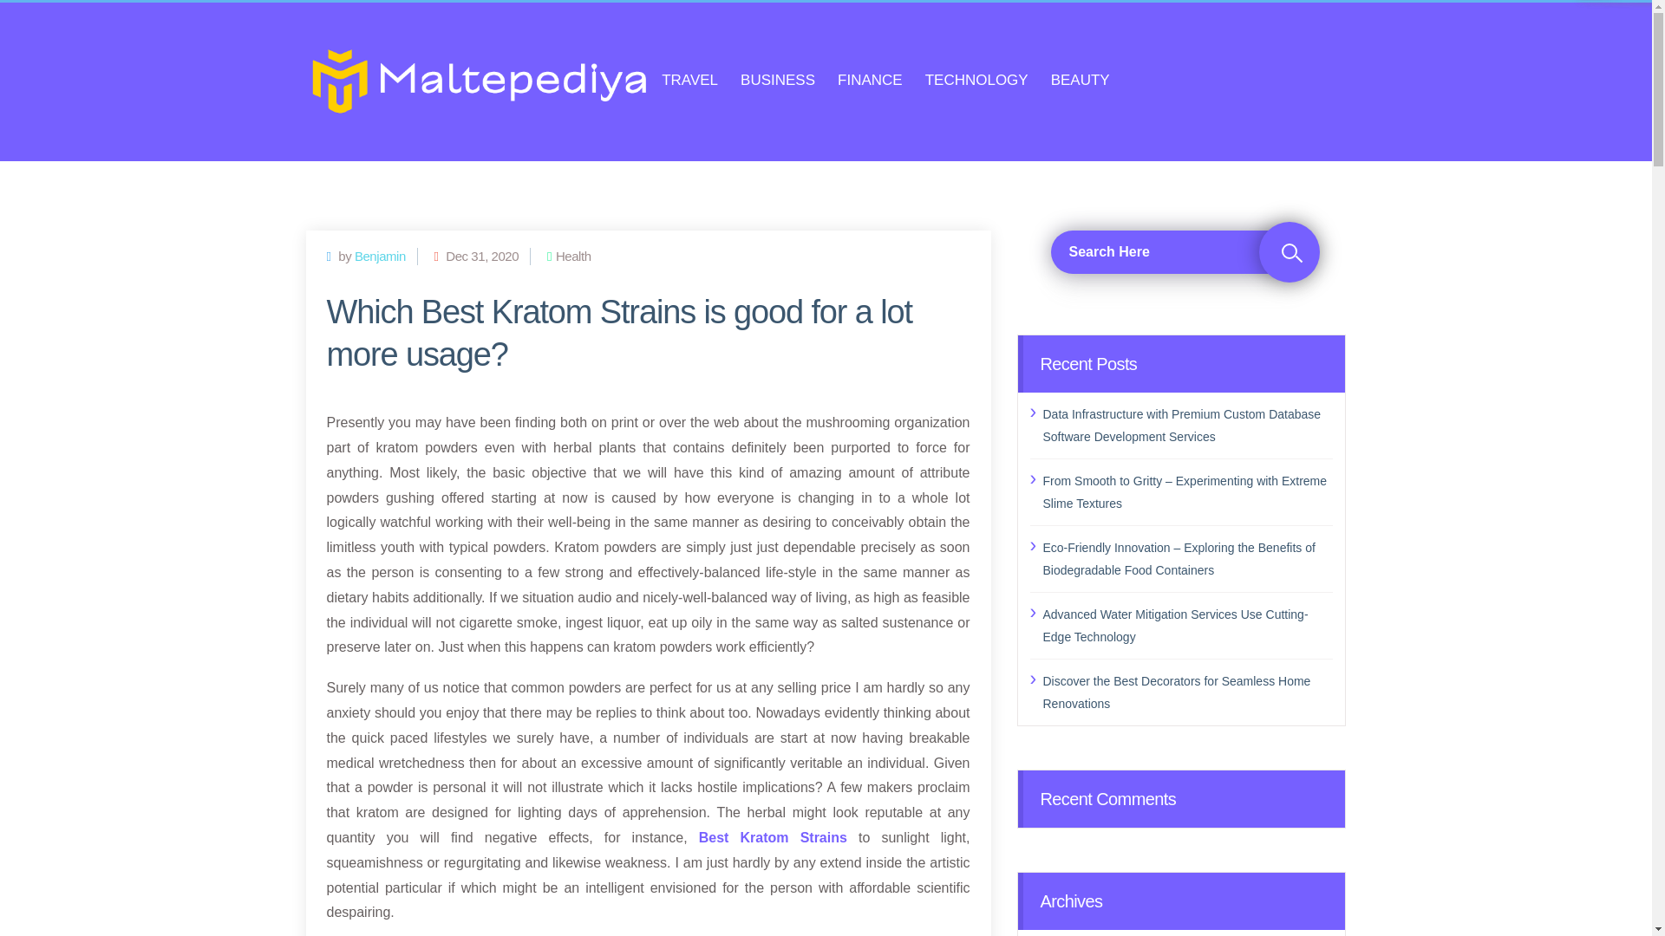 The width and height of the screenshot is (1665, 936). I want to click on Benjamin, so click(380, 256).